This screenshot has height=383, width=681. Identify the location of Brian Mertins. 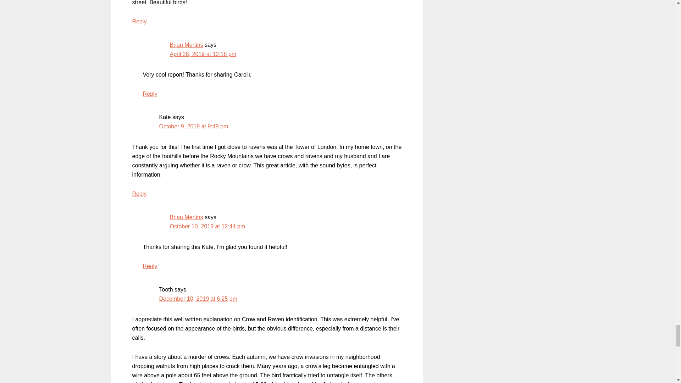
(186, 217).